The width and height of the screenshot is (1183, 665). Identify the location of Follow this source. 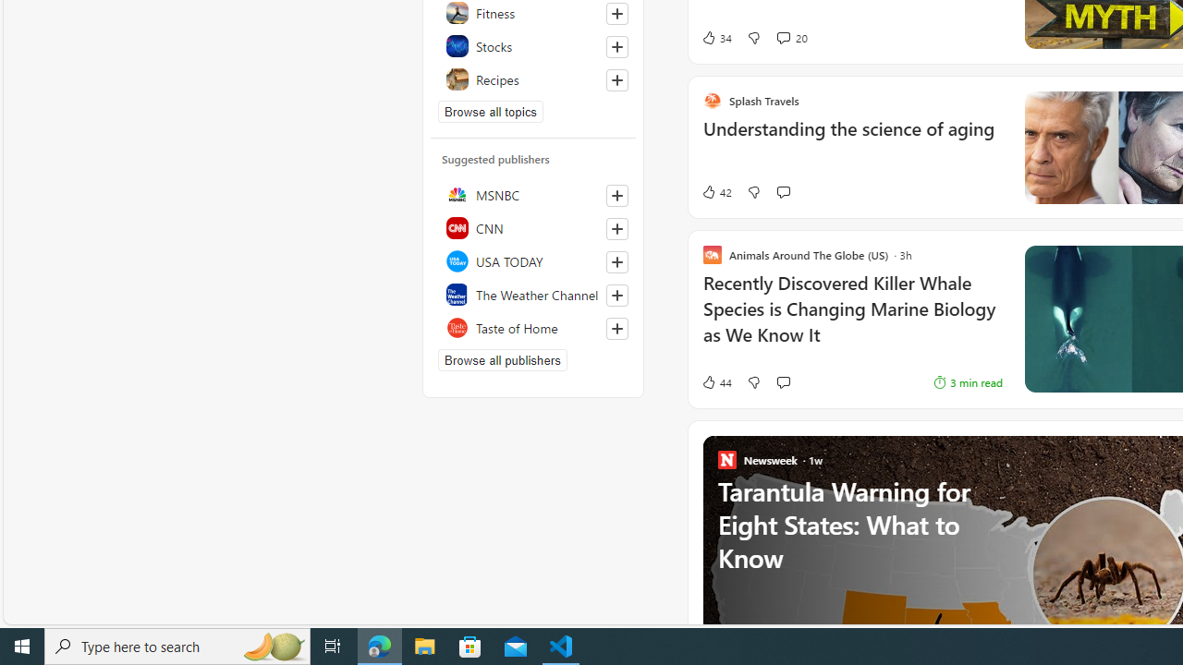
(617, 329).